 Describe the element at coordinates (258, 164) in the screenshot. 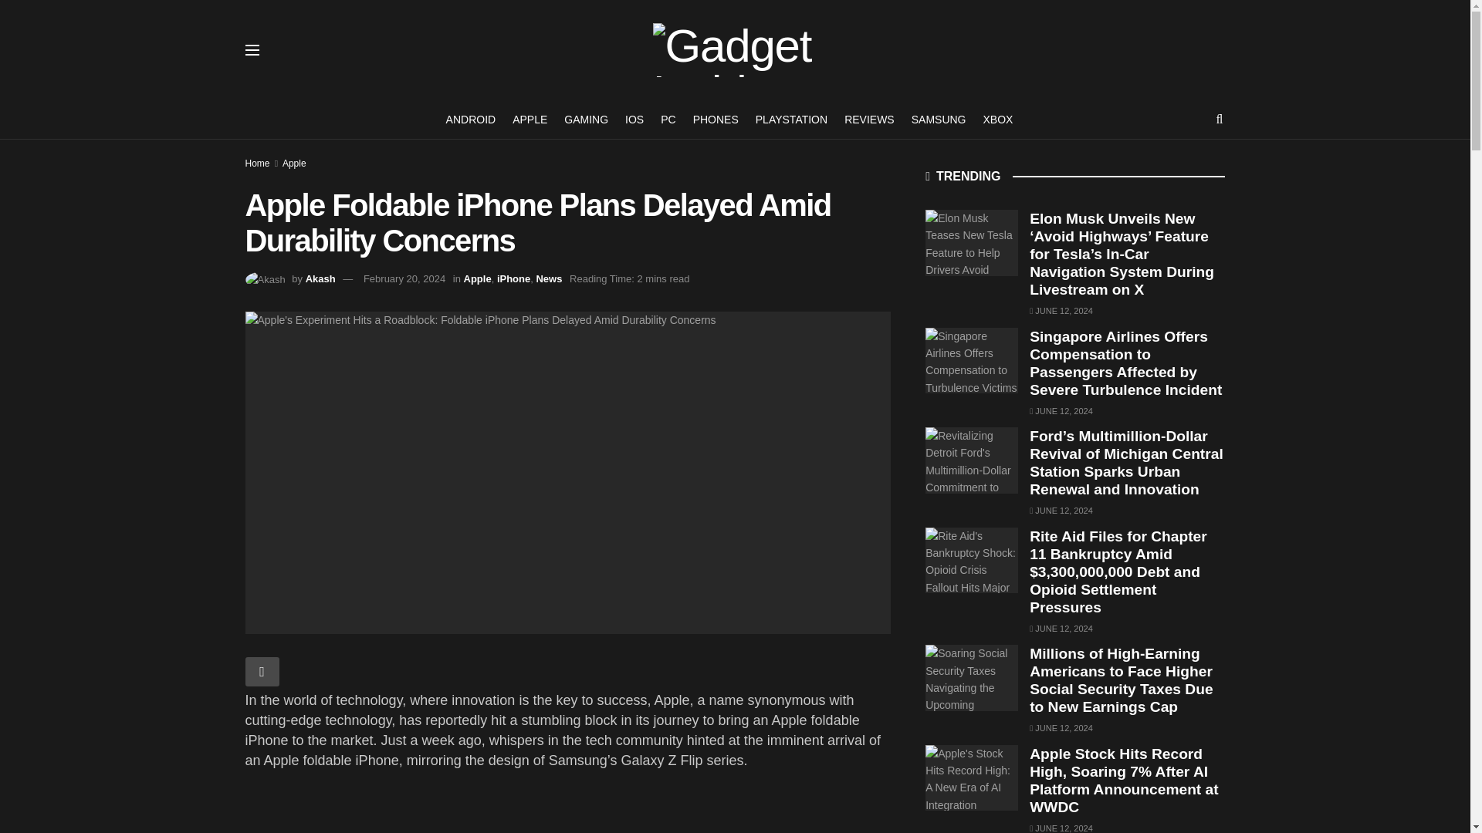

I see `Home` at that location.